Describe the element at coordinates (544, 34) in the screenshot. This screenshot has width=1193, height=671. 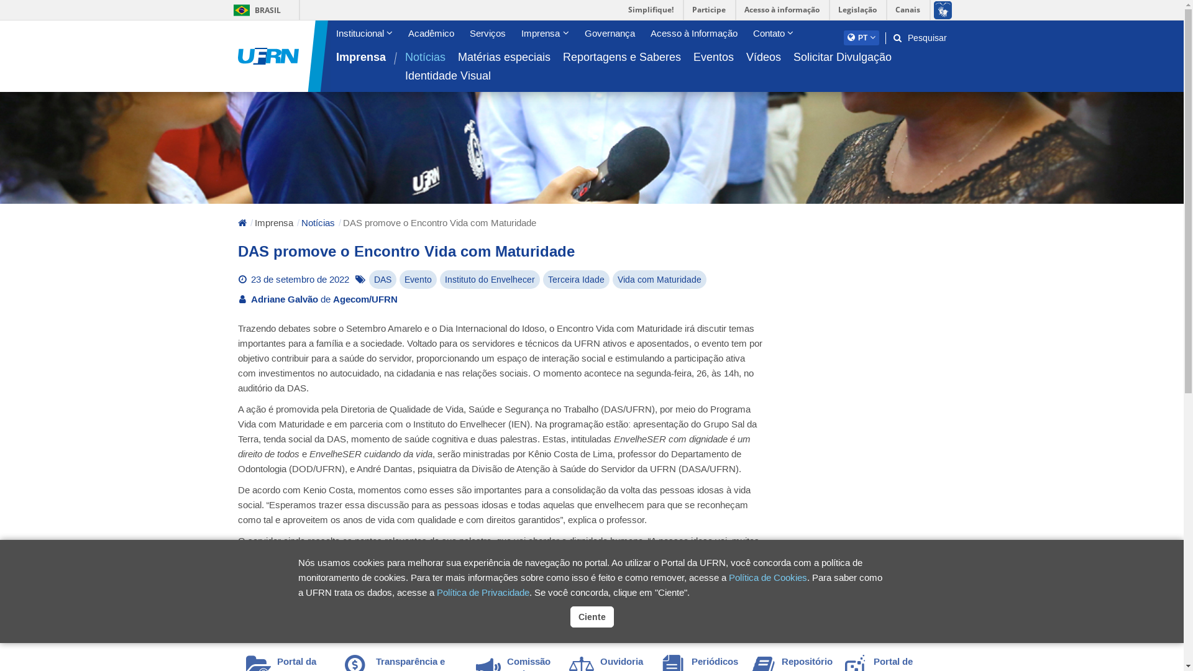
I see `Imprensa
Abrir/fechar sub-menu` at that location.